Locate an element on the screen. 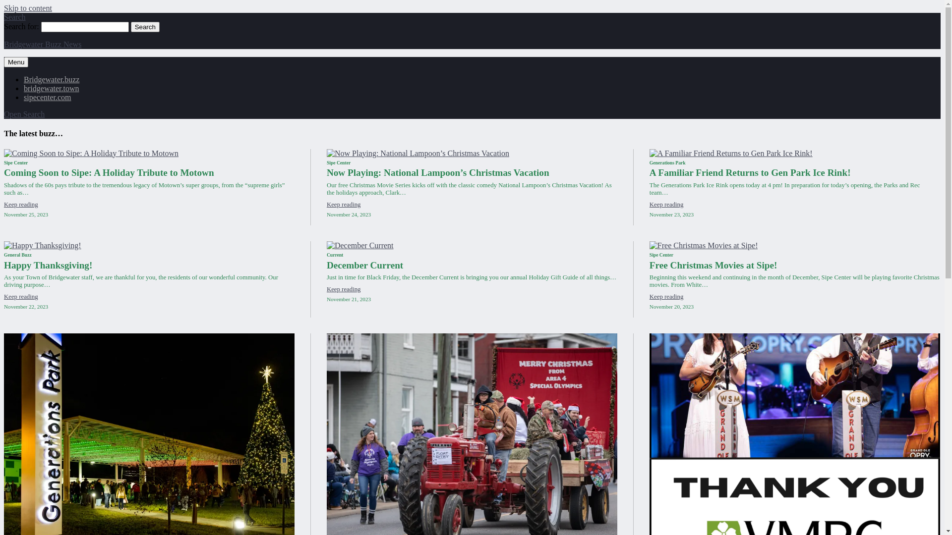  Coming Soon to Sipe: A Holiday Tribute to Motown is located at coordinates (109, 172).